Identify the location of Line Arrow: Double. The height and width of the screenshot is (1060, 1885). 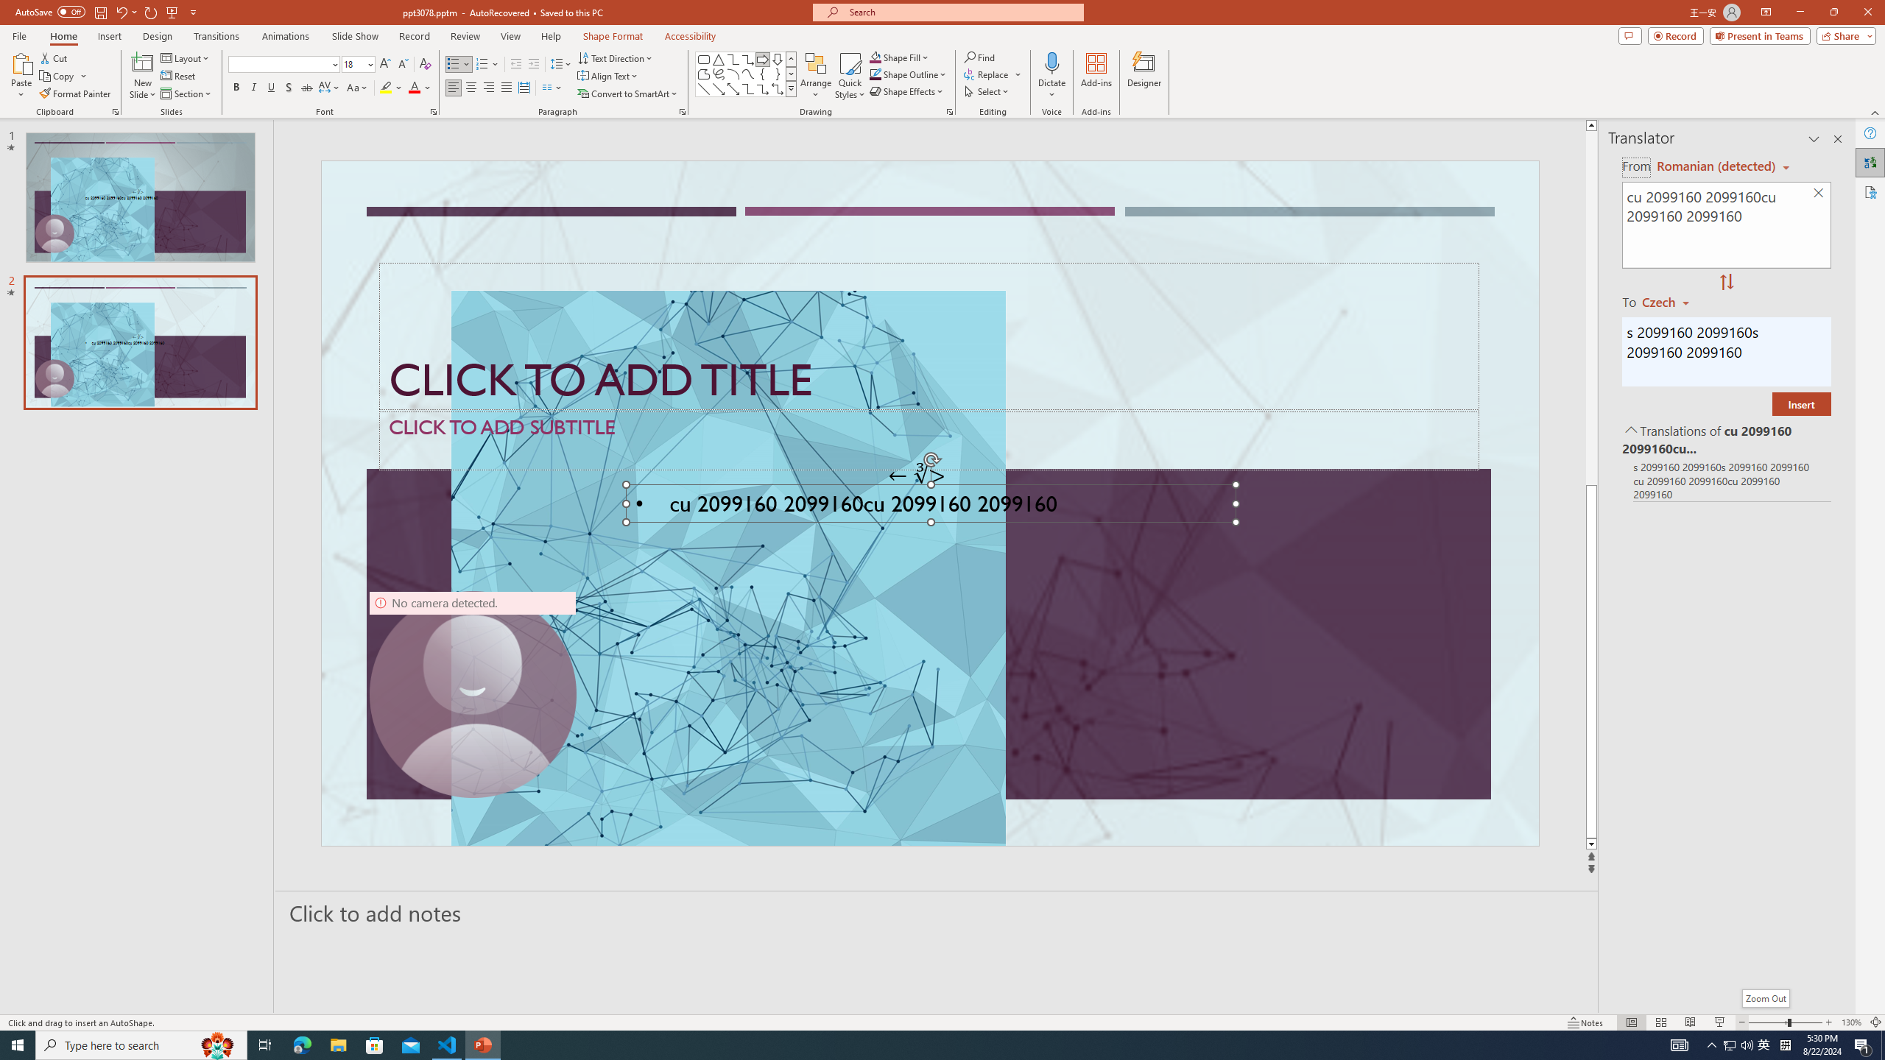
(733, 88).